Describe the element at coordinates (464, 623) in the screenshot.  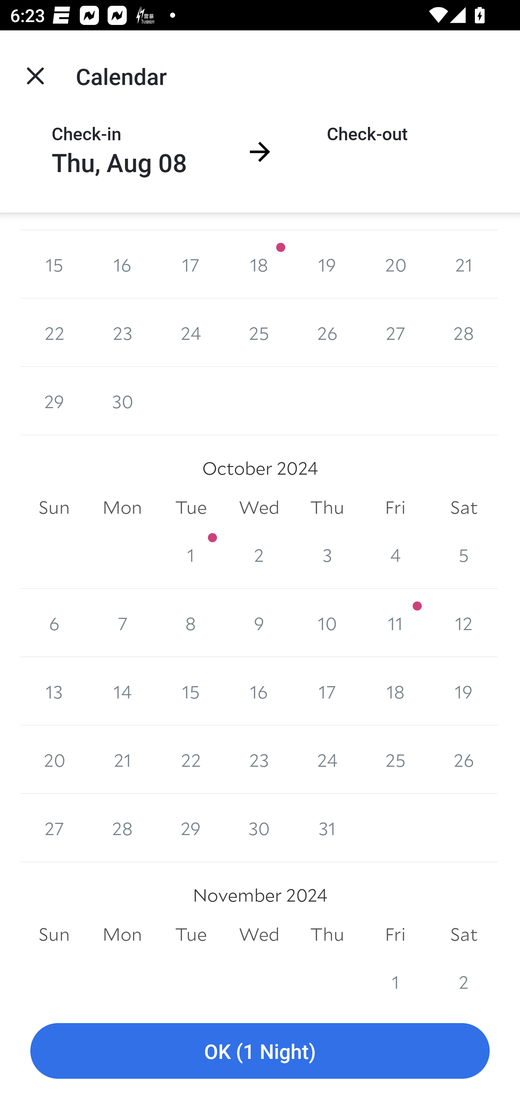
I see `12 12 October 2024` at that location.